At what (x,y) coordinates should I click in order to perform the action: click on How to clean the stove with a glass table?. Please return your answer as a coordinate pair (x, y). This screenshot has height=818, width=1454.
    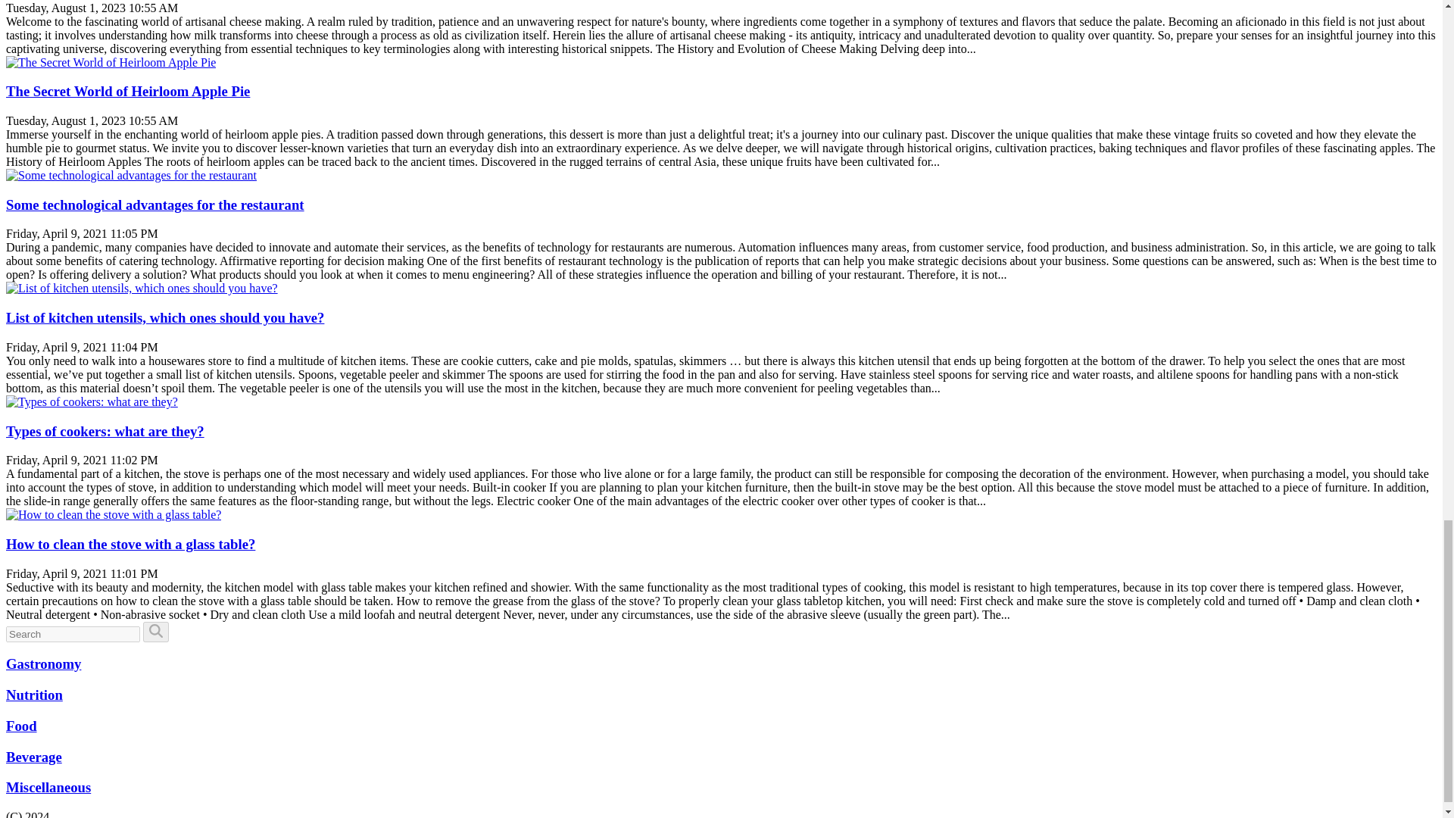
    Looking at the image, I should click on (130, 544).